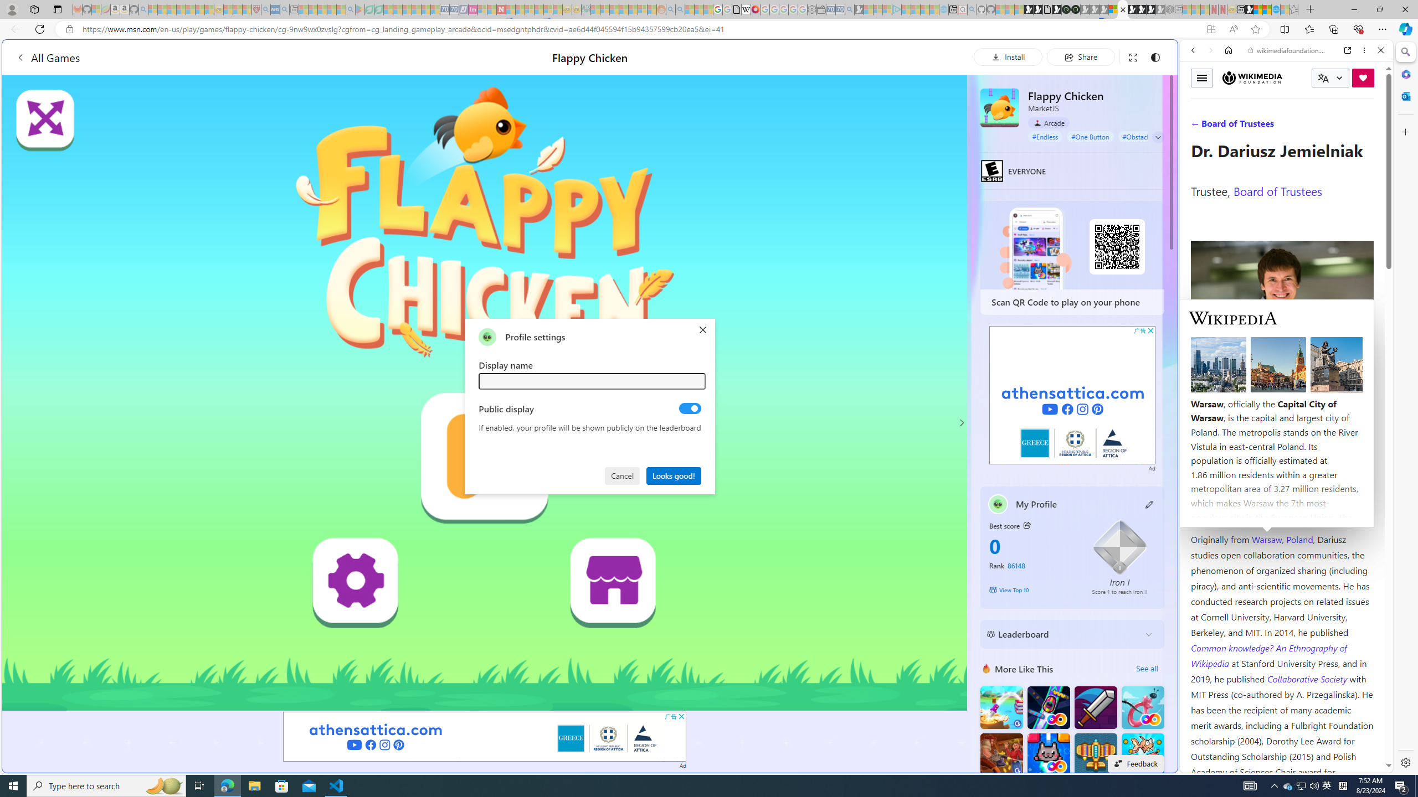 The image size is (1418, 797). Describe the element at coordinates (331, 9) in the screenshot. I see `Pets - MSN - Sleeping` at that location.